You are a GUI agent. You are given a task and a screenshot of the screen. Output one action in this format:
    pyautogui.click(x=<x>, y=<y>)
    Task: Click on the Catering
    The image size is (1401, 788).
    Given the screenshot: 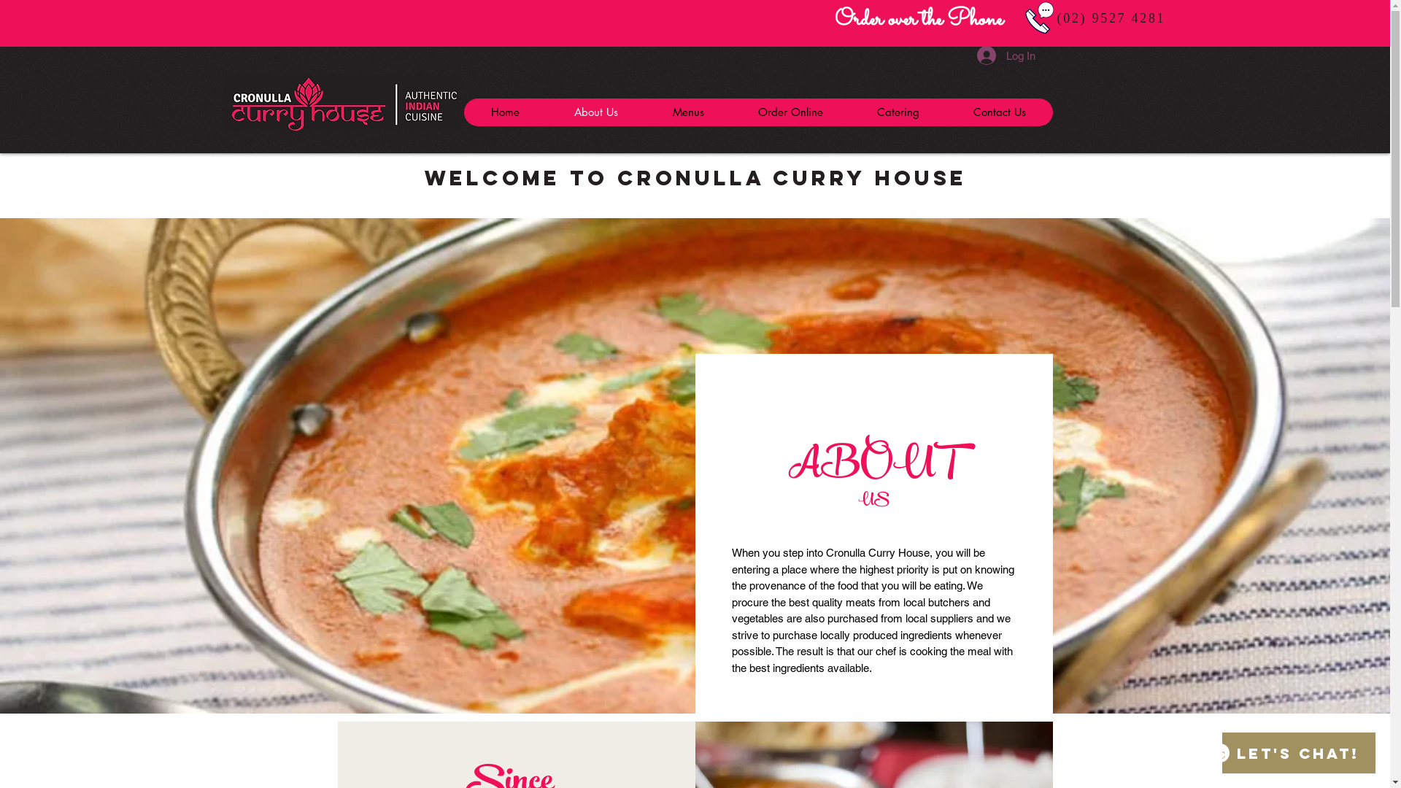 What is the action you would take?
    pyautogui.click(x=898, y=112)
    